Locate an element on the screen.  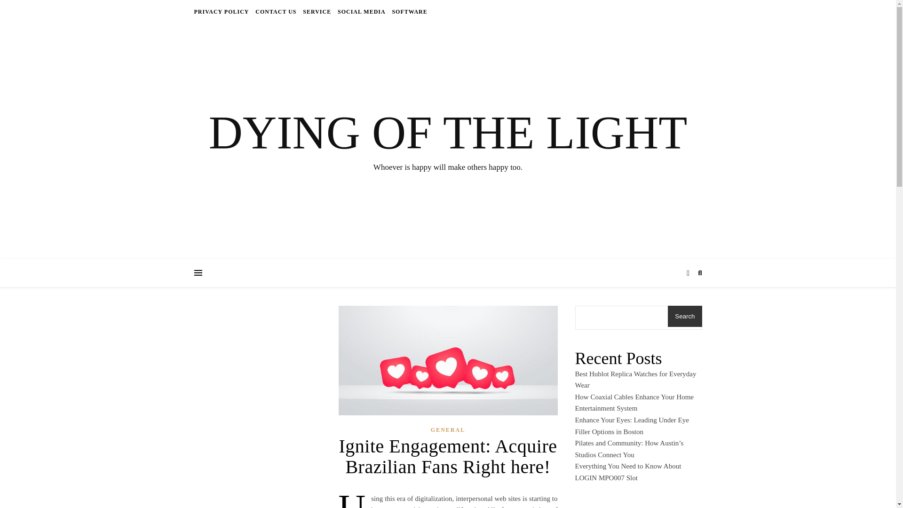
SOCIAL MEDIA is located at coordinates (361, 11).